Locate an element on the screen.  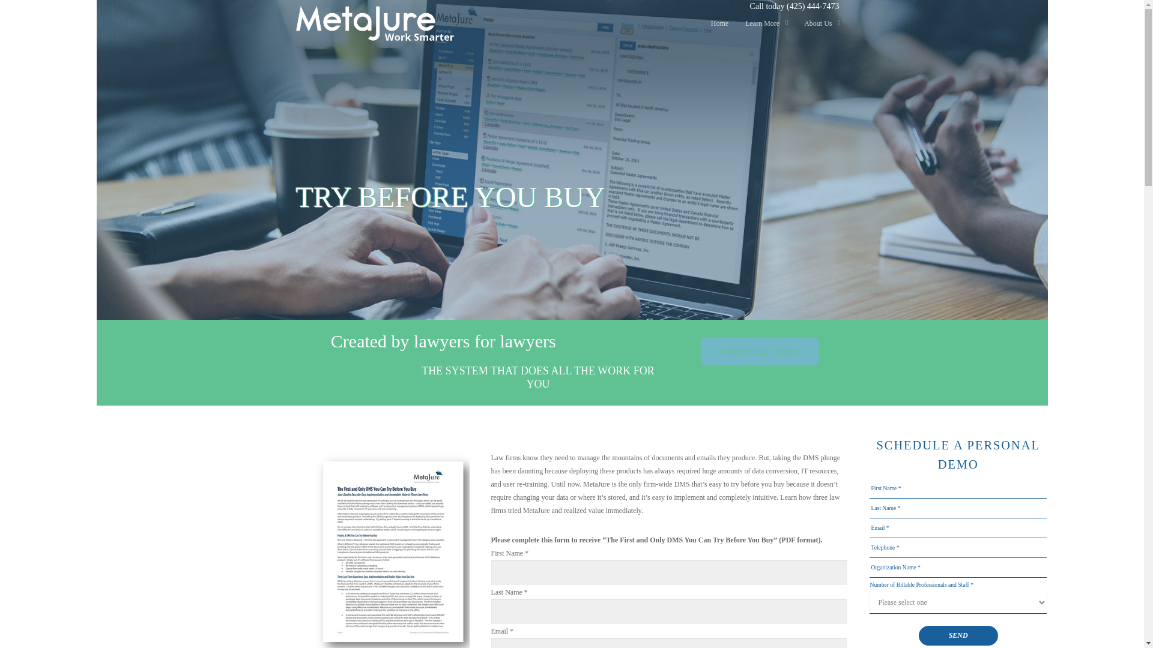
Send is located at coordinates (958, 635).